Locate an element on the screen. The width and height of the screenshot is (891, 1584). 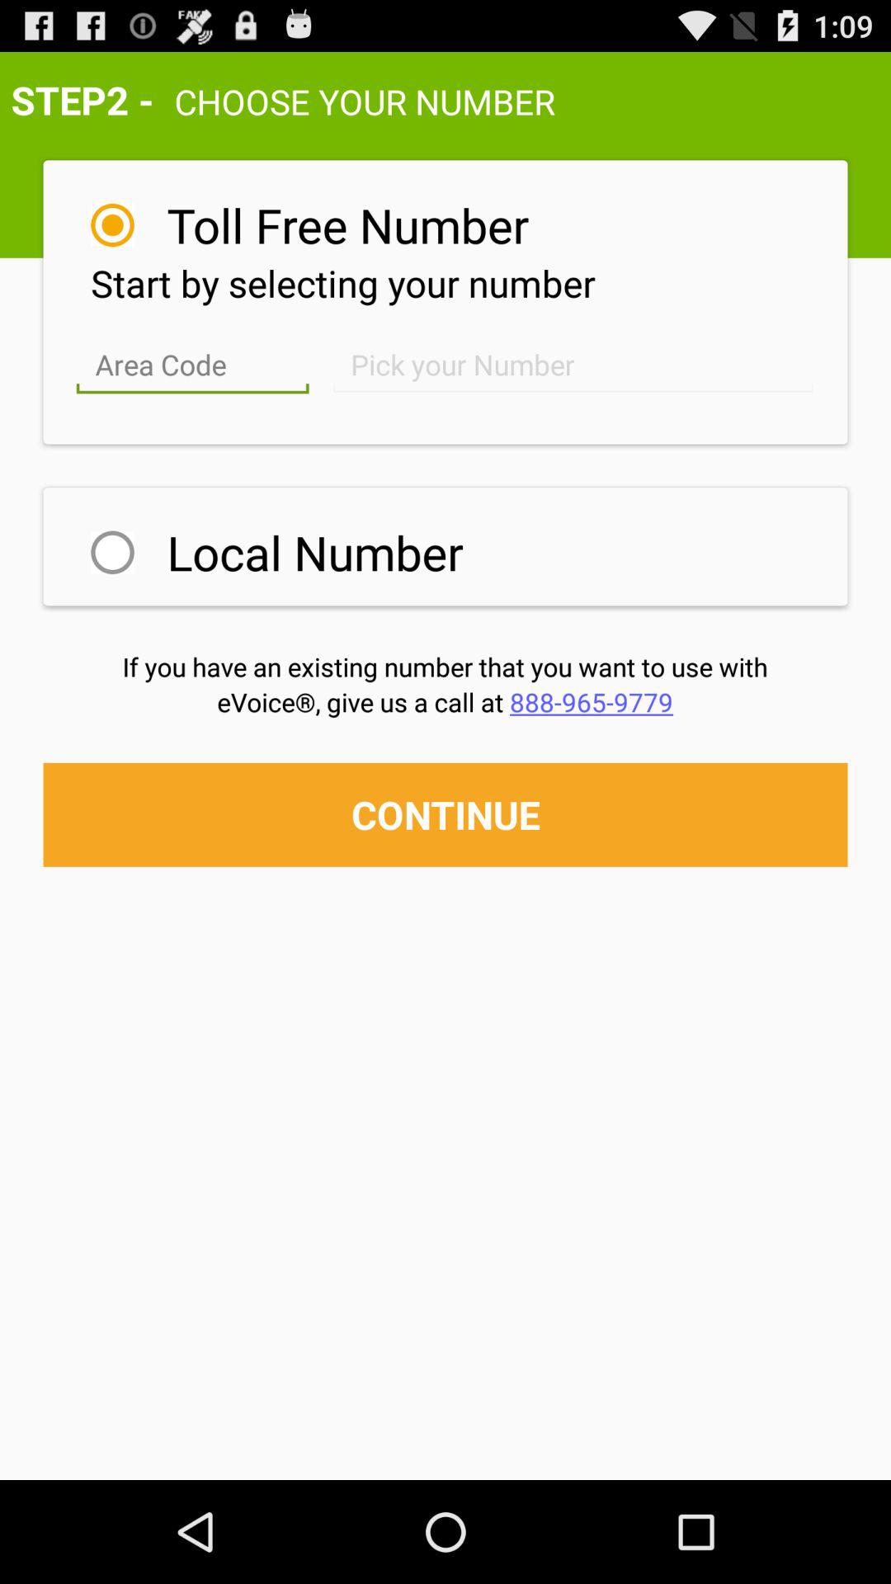
choose item above if you have icon is located at coordinates (315, 552).